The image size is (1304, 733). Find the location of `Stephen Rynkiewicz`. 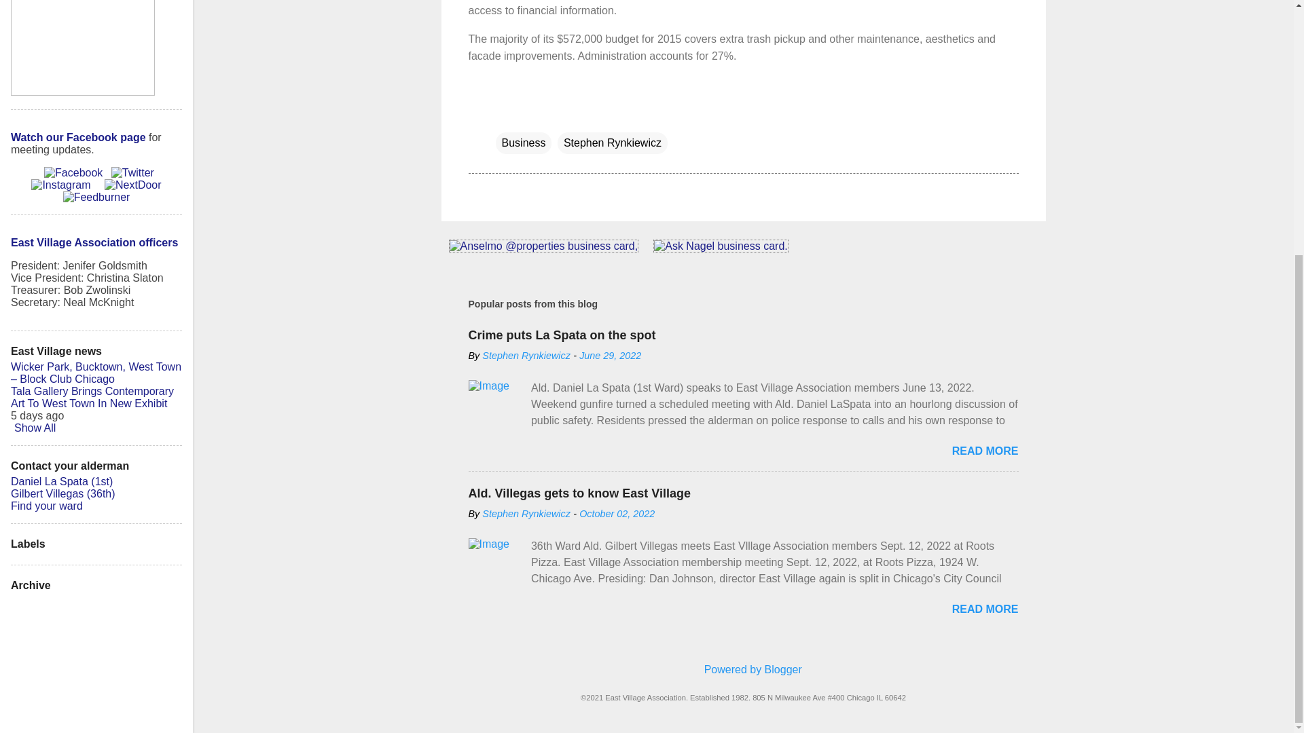

Stephen Rynkiewicz is located at coordinates (526, 356).